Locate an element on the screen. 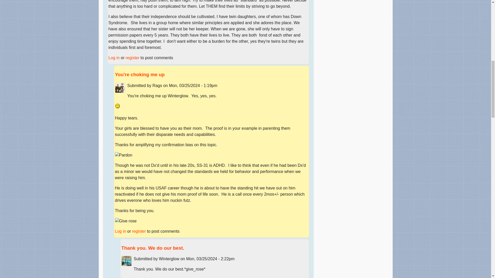 The height and width of the screenshot is (278, 495). You're choking me up is located at coordinates (140, 74).